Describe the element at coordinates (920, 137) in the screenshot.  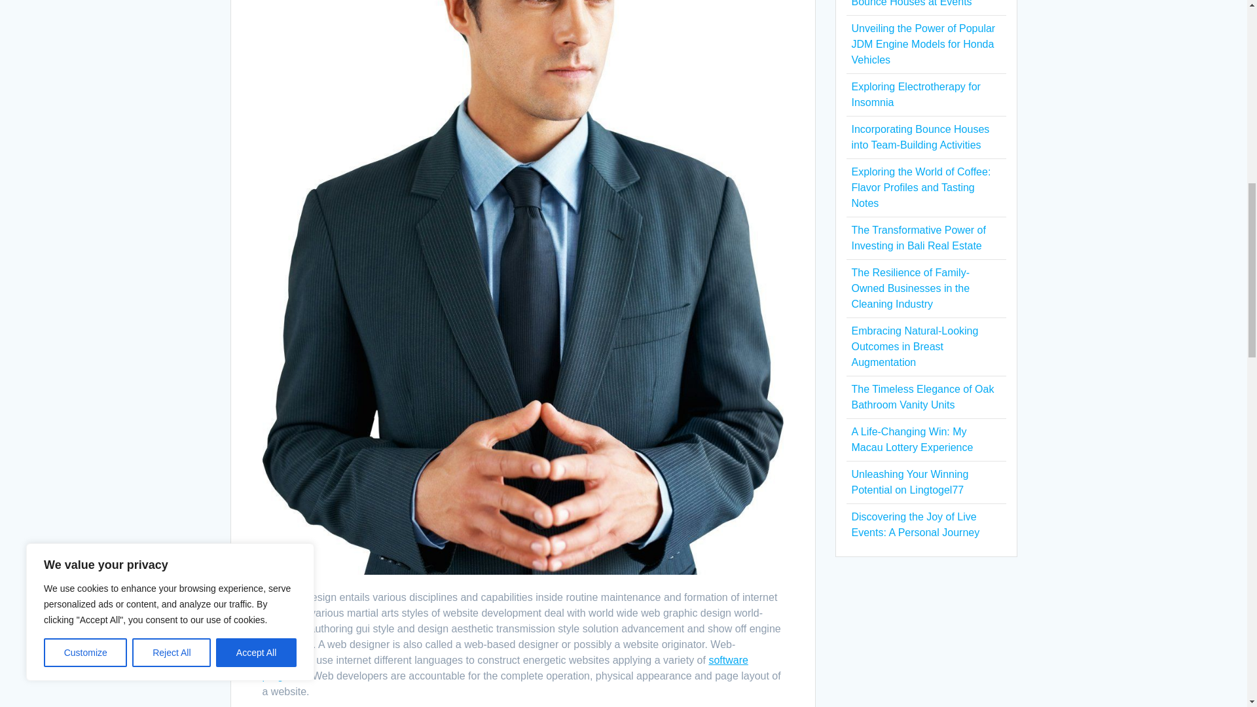
I see `Incorporating Bounce Houses into Team-Building Activities` at that location.